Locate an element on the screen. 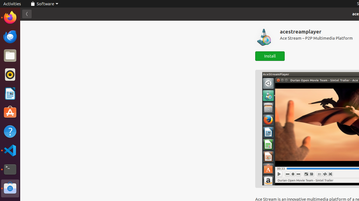 This screenshot has width=359, height=201. Software is located at coordinates (44, 4).